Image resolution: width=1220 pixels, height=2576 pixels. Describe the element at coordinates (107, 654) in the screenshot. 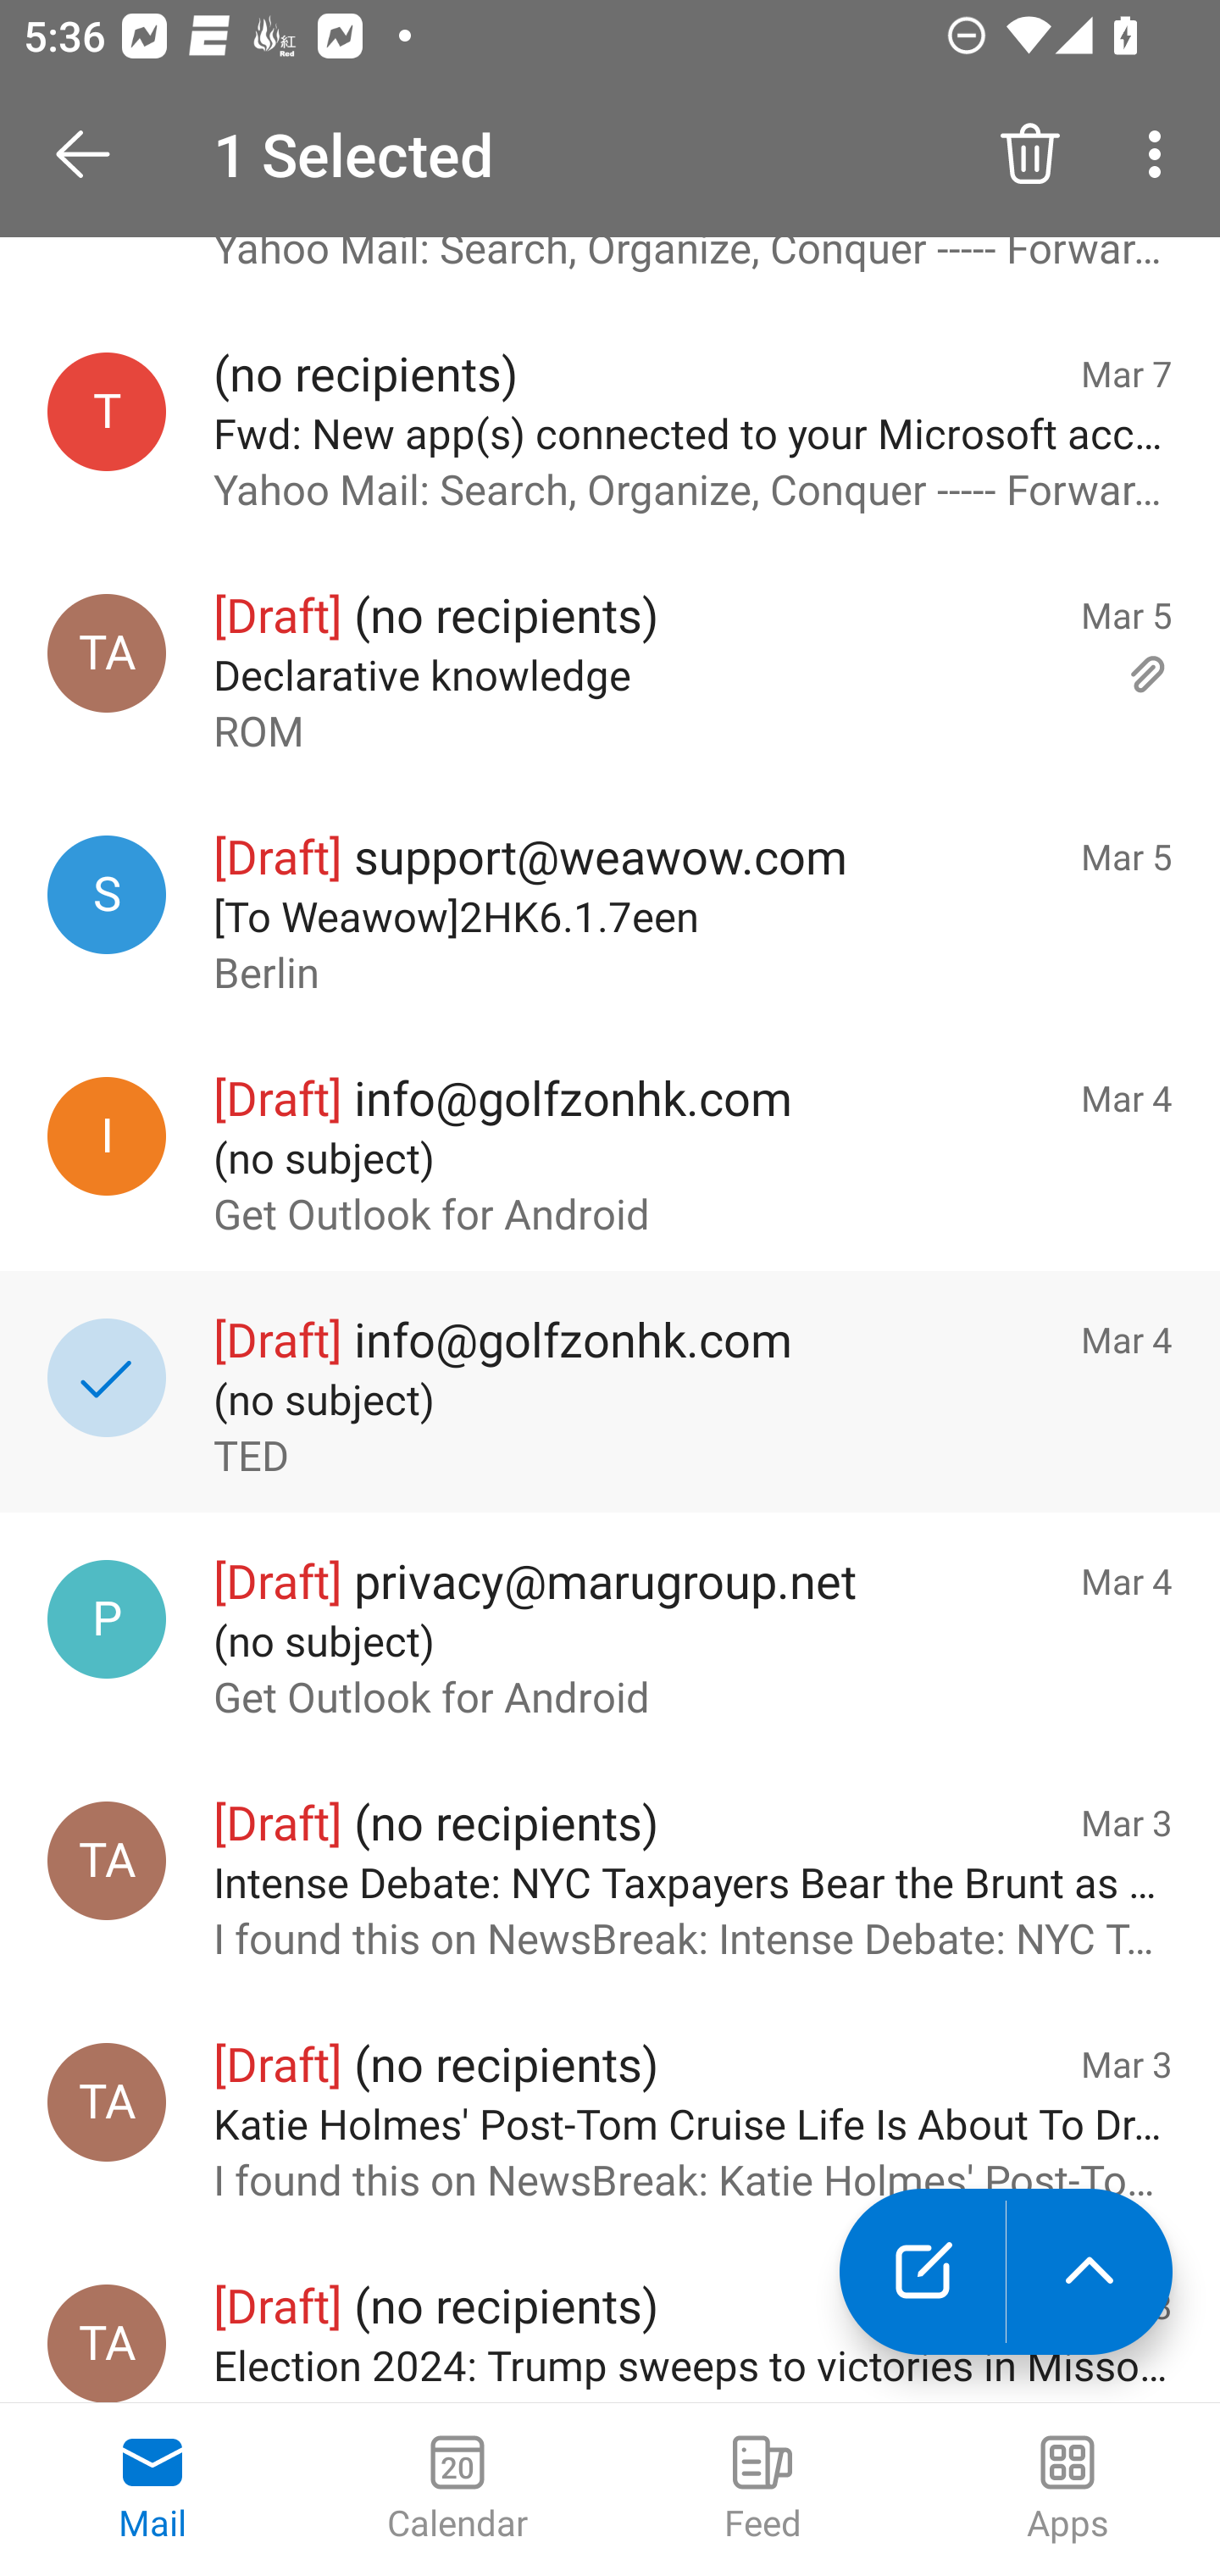

I see `Test Appium, testappium002@outlook.com` at that location.